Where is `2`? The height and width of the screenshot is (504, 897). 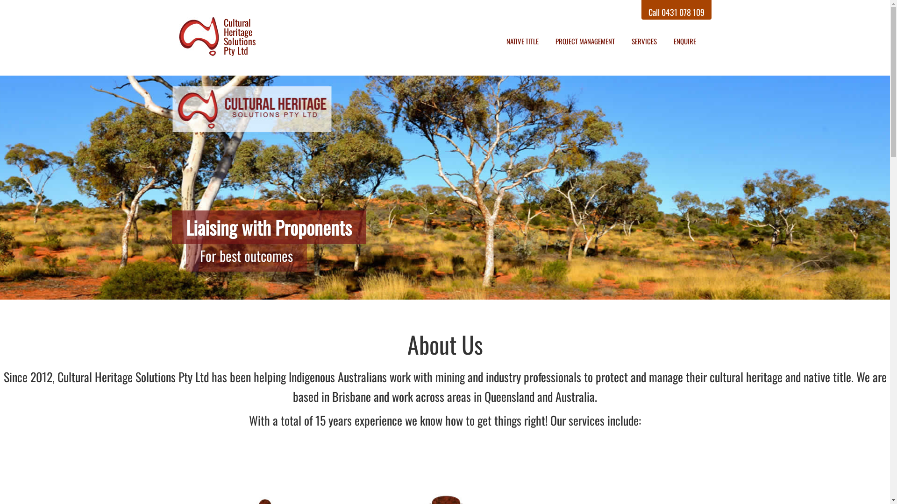 2 is located at coordinates (445, 311).